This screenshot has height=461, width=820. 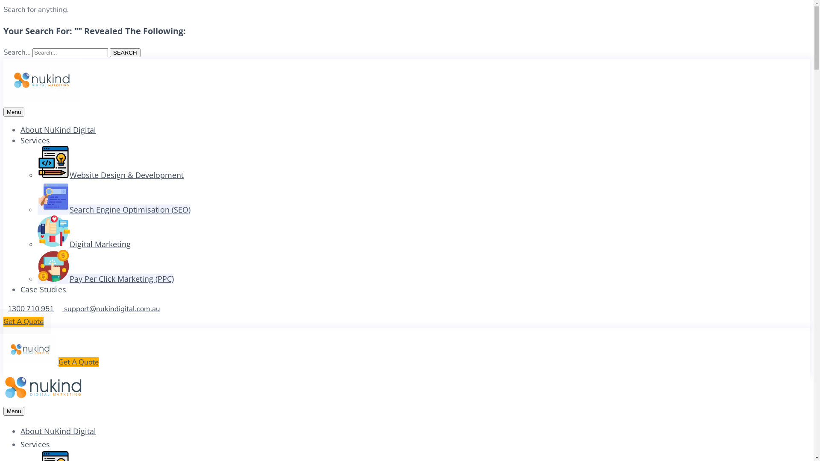 What do you see at coordinates (44, 289) in the screenshot?
I see `Case Studies` at bounding box center [44, 289].